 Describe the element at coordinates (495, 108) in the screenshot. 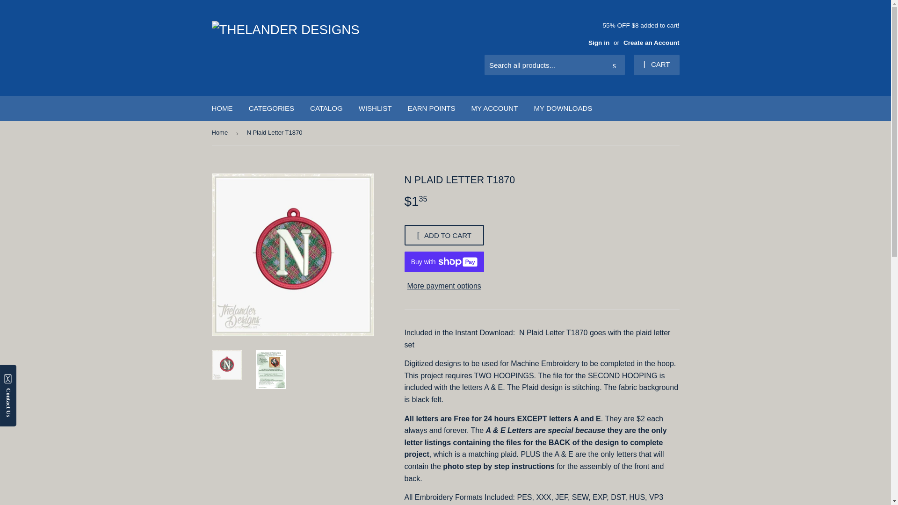

I see `MY ACCOUNT` at that location.